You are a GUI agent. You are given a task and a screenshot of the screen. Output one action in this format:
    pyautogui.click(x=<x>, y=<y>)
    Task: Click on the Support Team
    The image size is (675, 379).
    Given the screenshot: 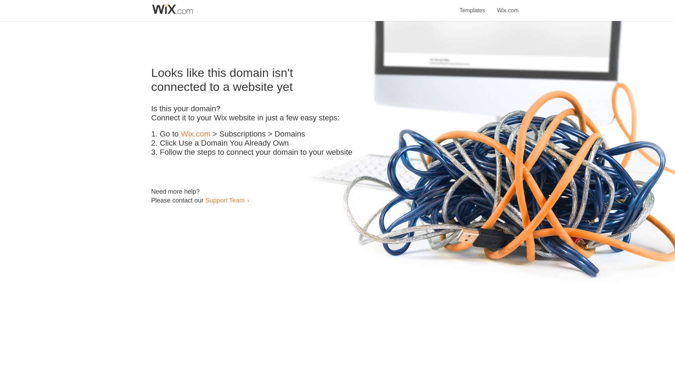 What is the action you would take?
    pyautogui.click(x=225, y=200)
    